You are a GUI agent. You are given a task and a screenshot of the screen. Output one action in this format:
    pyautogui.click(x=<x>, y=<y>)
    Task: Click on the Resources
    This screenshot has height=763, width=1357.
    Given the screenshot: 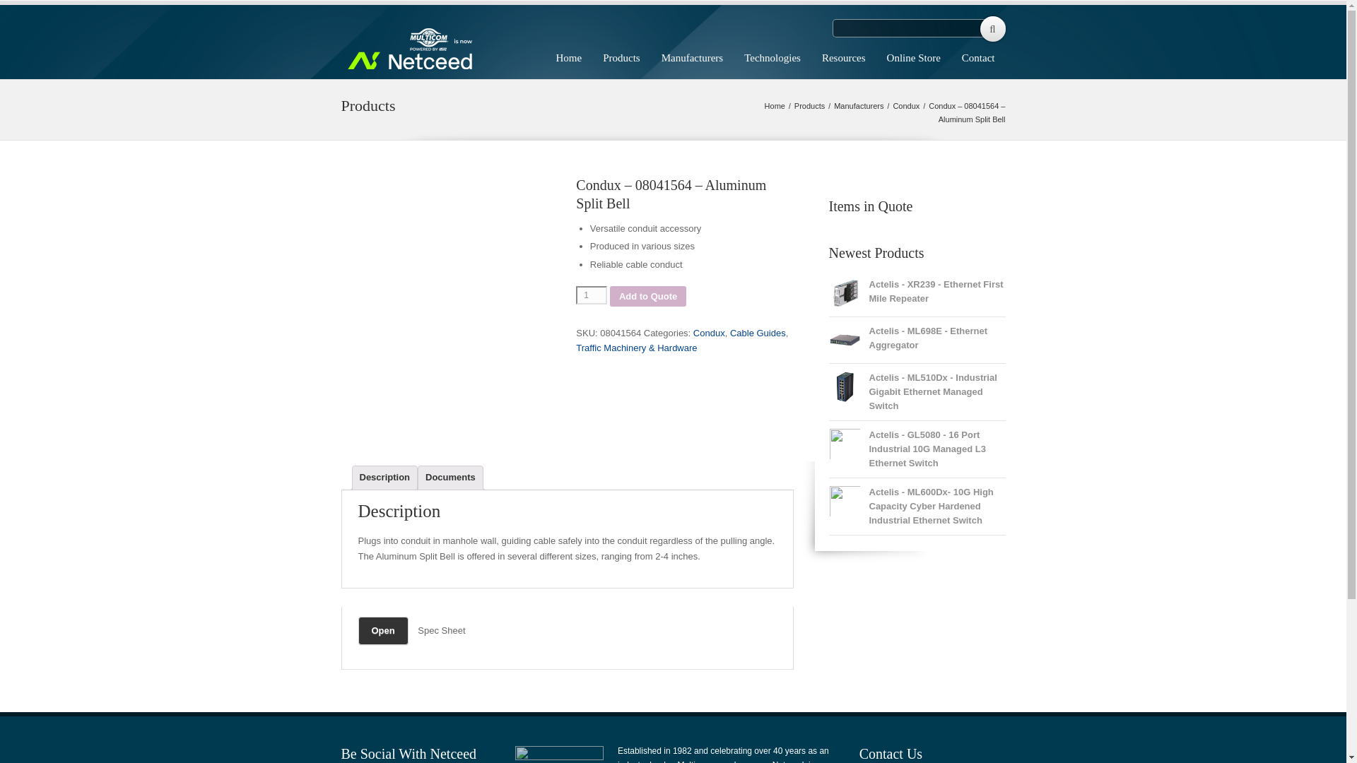 What is the action you would take?
    pyautogui.click(x=844, y=59)
    